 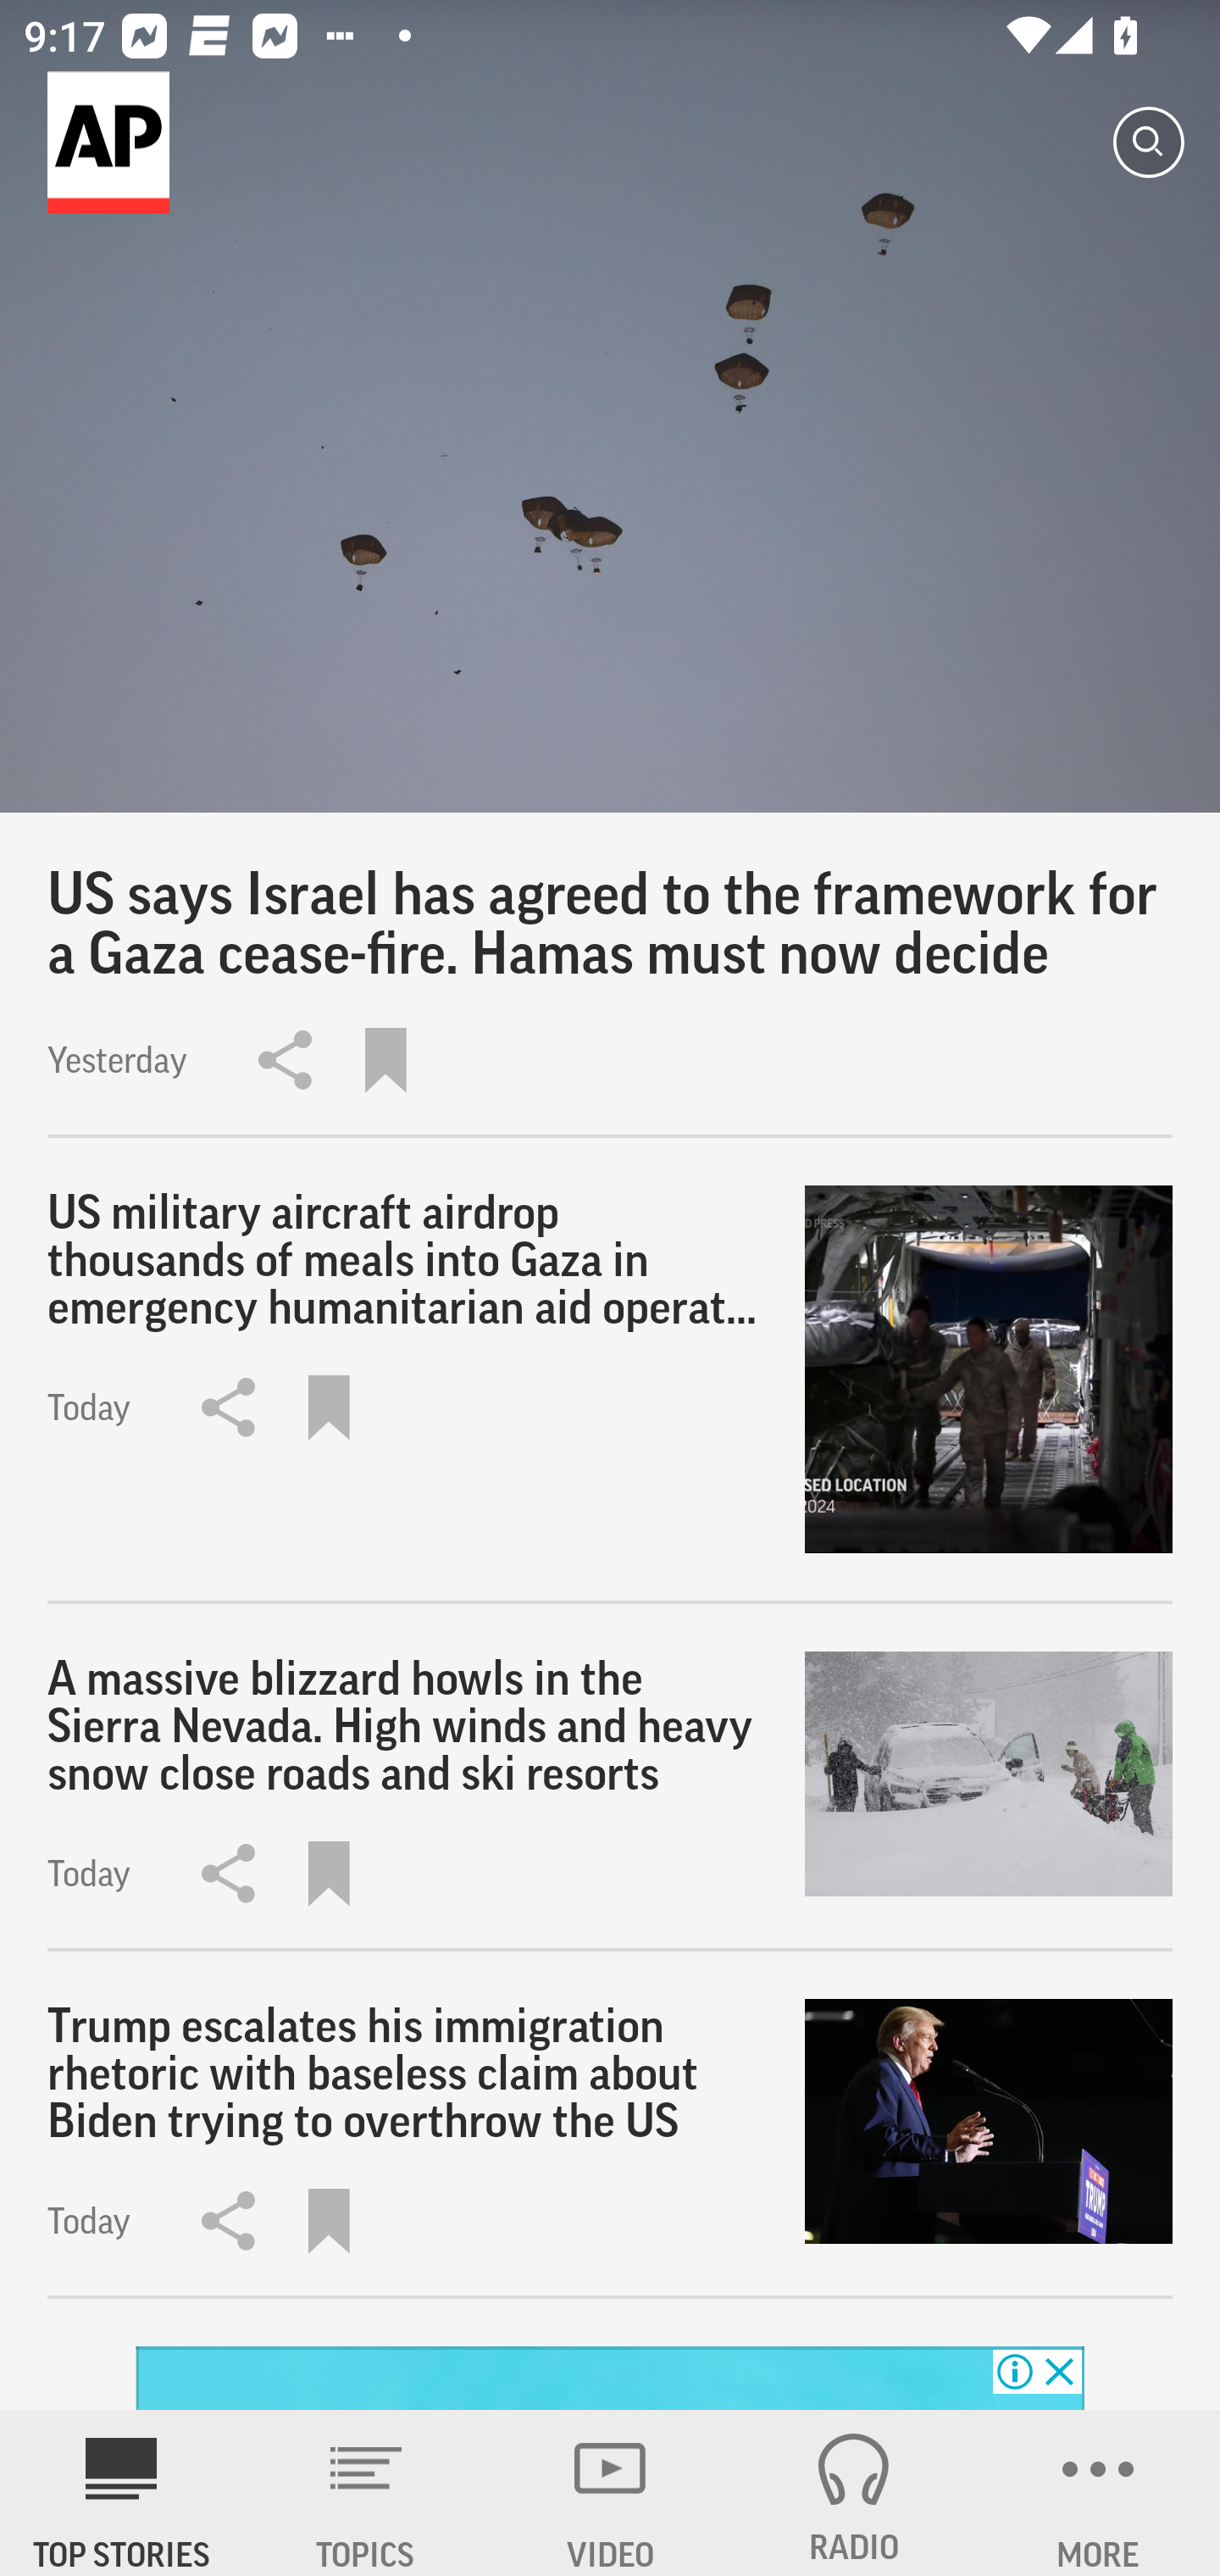 What do you see at coordinates (1098, 2493) in the screenshot?
I see `MORE` at bounding box center [1098, 2493].